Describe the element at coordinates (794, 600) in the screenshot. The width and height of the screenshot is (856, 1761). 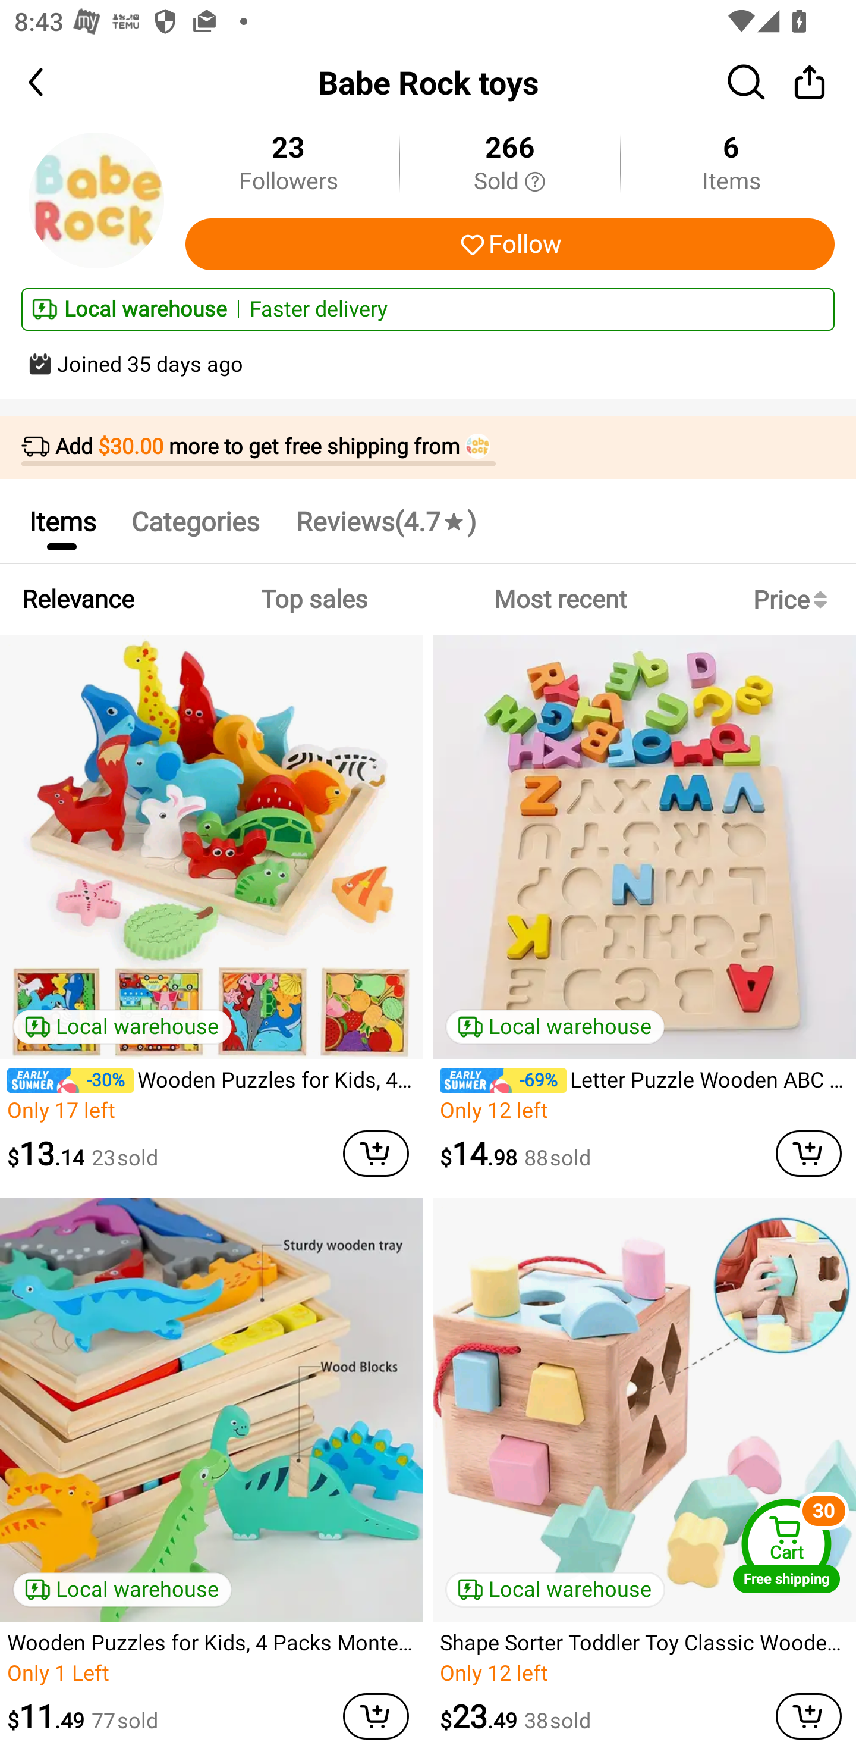
I see `Price` at that location.